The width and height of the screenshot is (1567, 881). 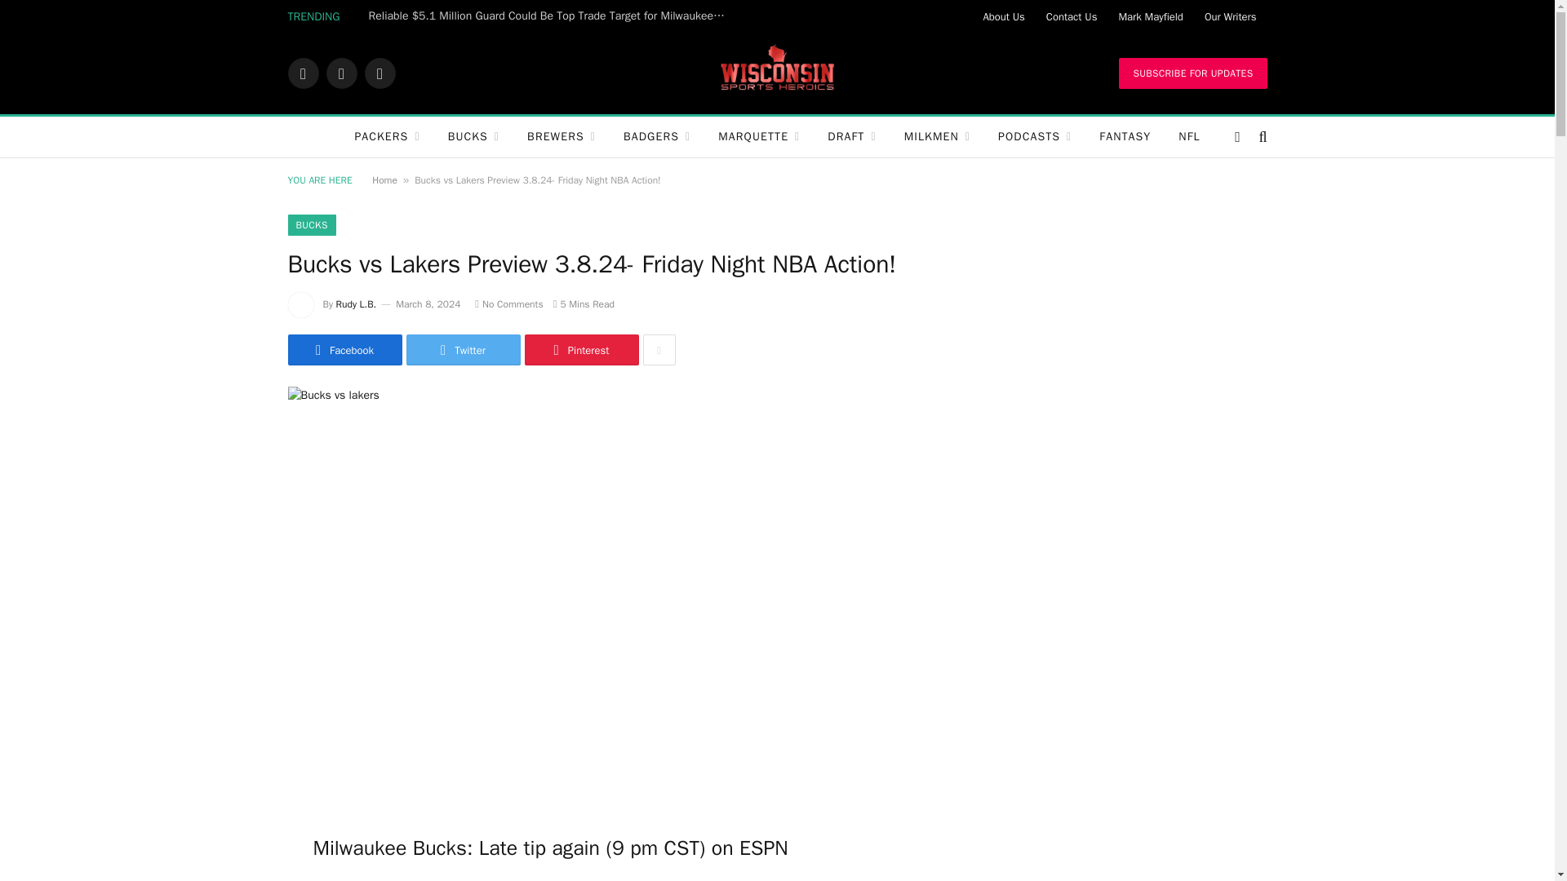 What do you see at coordinates (387, 137) in the screenshot?
I see `PACKERS` at bounding box center [387, 137].